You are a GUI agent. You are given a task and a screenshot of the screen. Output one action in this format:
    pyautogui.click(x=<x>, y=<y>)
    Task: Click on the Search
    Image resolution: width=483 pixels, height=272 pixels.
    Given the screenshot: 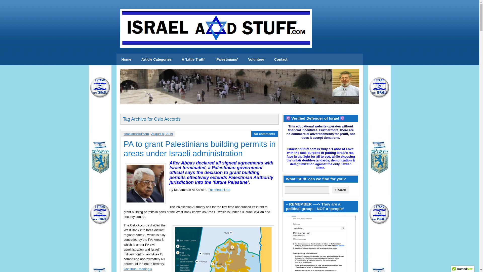 What is the action you would take?
    pyautogui.click(x=341, y=190)
    